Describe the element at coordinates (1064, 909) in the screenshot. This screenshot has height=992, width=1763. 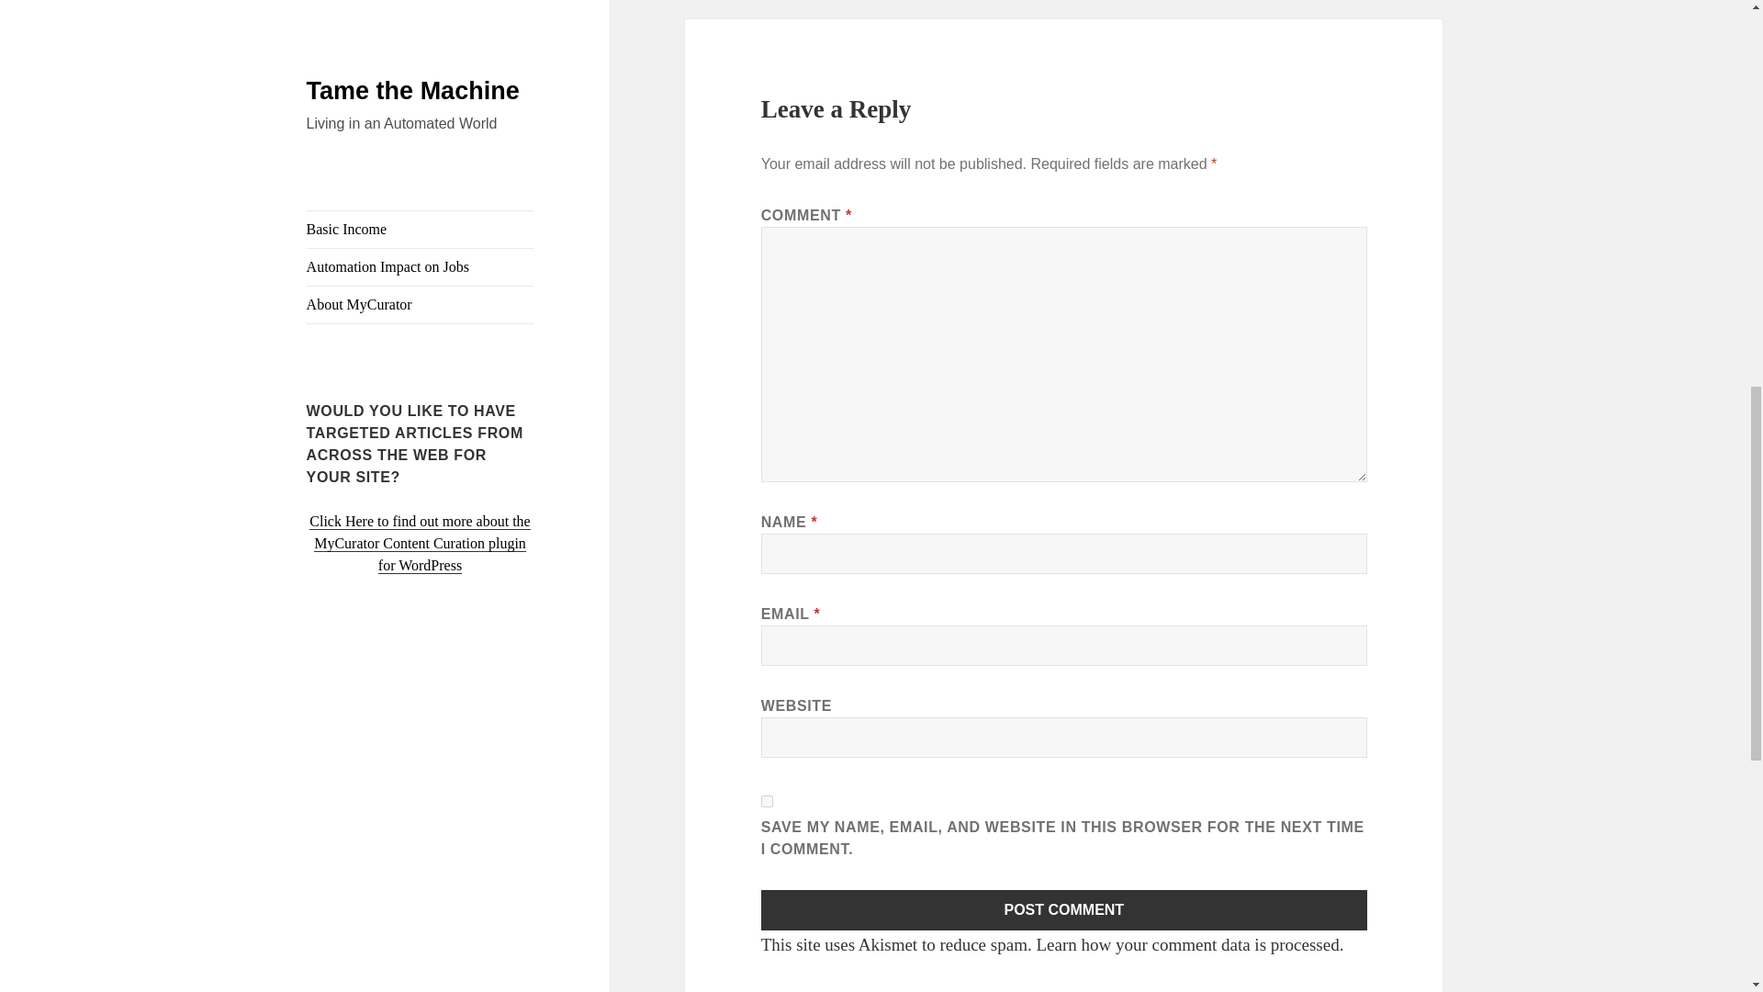
I see `Post Comment` at that location.